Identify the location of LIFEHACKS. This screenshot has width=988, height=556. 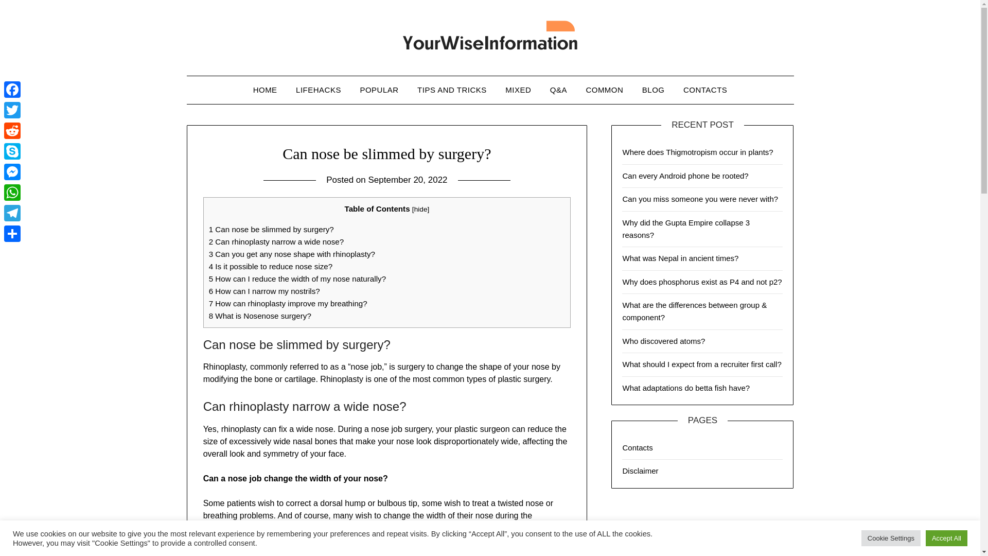
(318, 90).